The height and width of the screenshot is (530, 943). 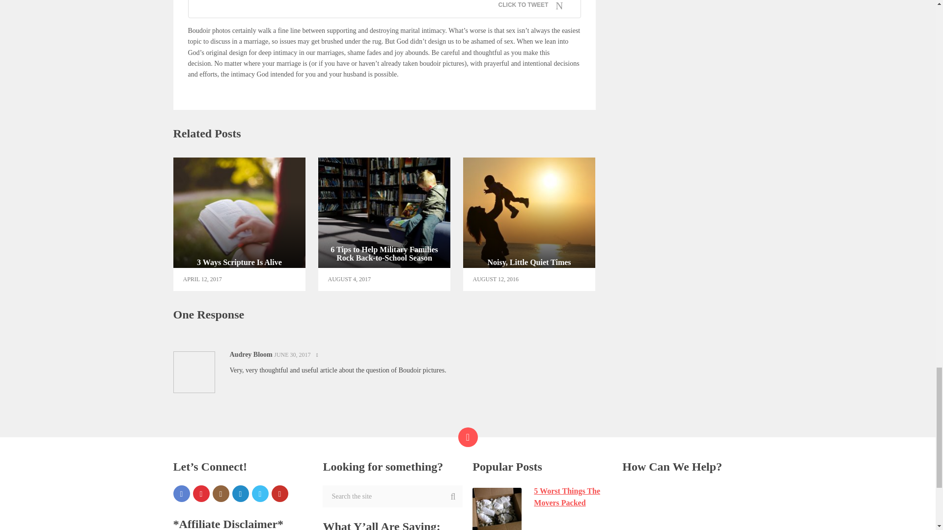 I want to click on 6 Tips to Help Military Families Rock Back-to-School Season, so click(x=239, y=224).